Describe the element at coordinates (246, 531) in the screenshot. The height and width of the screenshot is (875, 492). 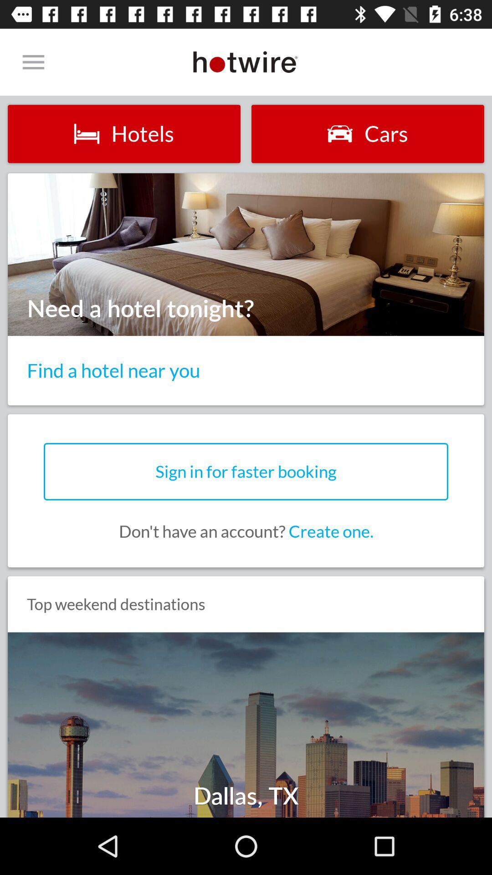
I see `press the don t have icon` at that location.